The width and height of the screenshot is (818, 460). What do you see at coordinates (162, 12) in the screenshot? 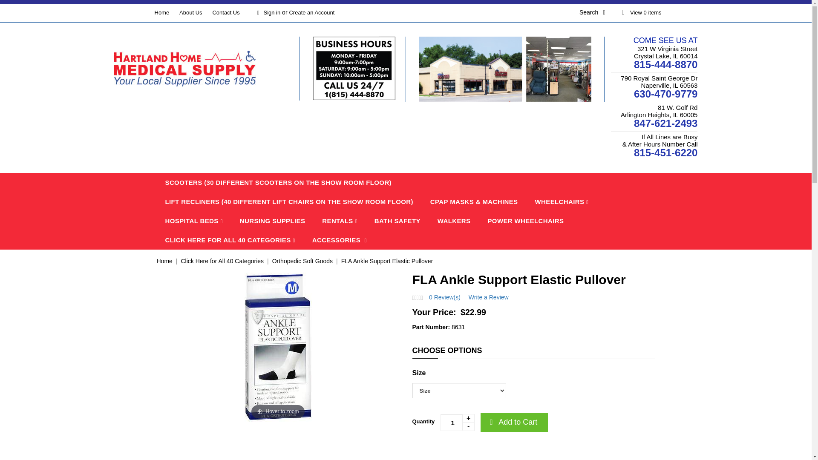
I see `Home` at bounding box center [162, 12].